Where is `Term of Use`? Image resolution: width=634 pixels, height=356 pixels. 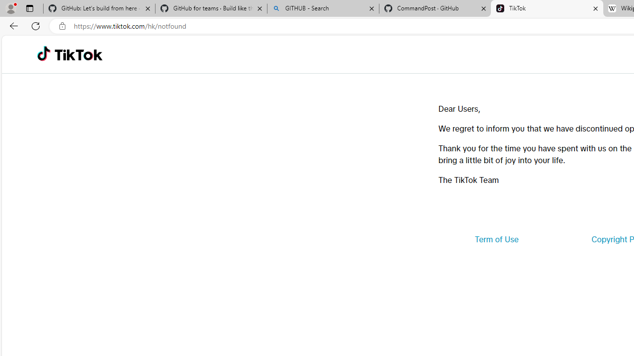 Term of Use is located at coordinates (496, 239).